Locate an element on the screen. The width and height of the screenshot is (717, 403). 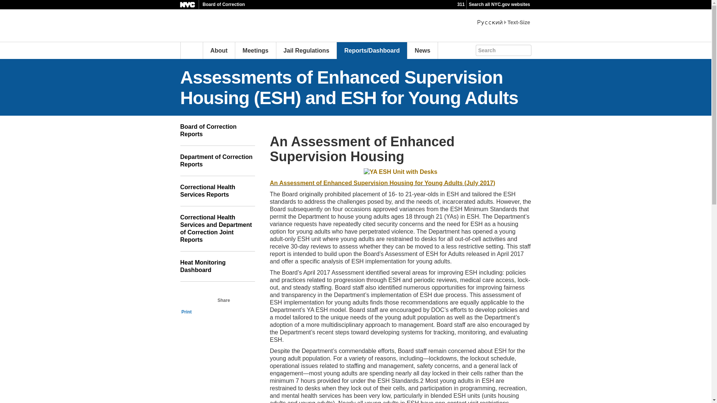
News is located at coordinates (423, 50).